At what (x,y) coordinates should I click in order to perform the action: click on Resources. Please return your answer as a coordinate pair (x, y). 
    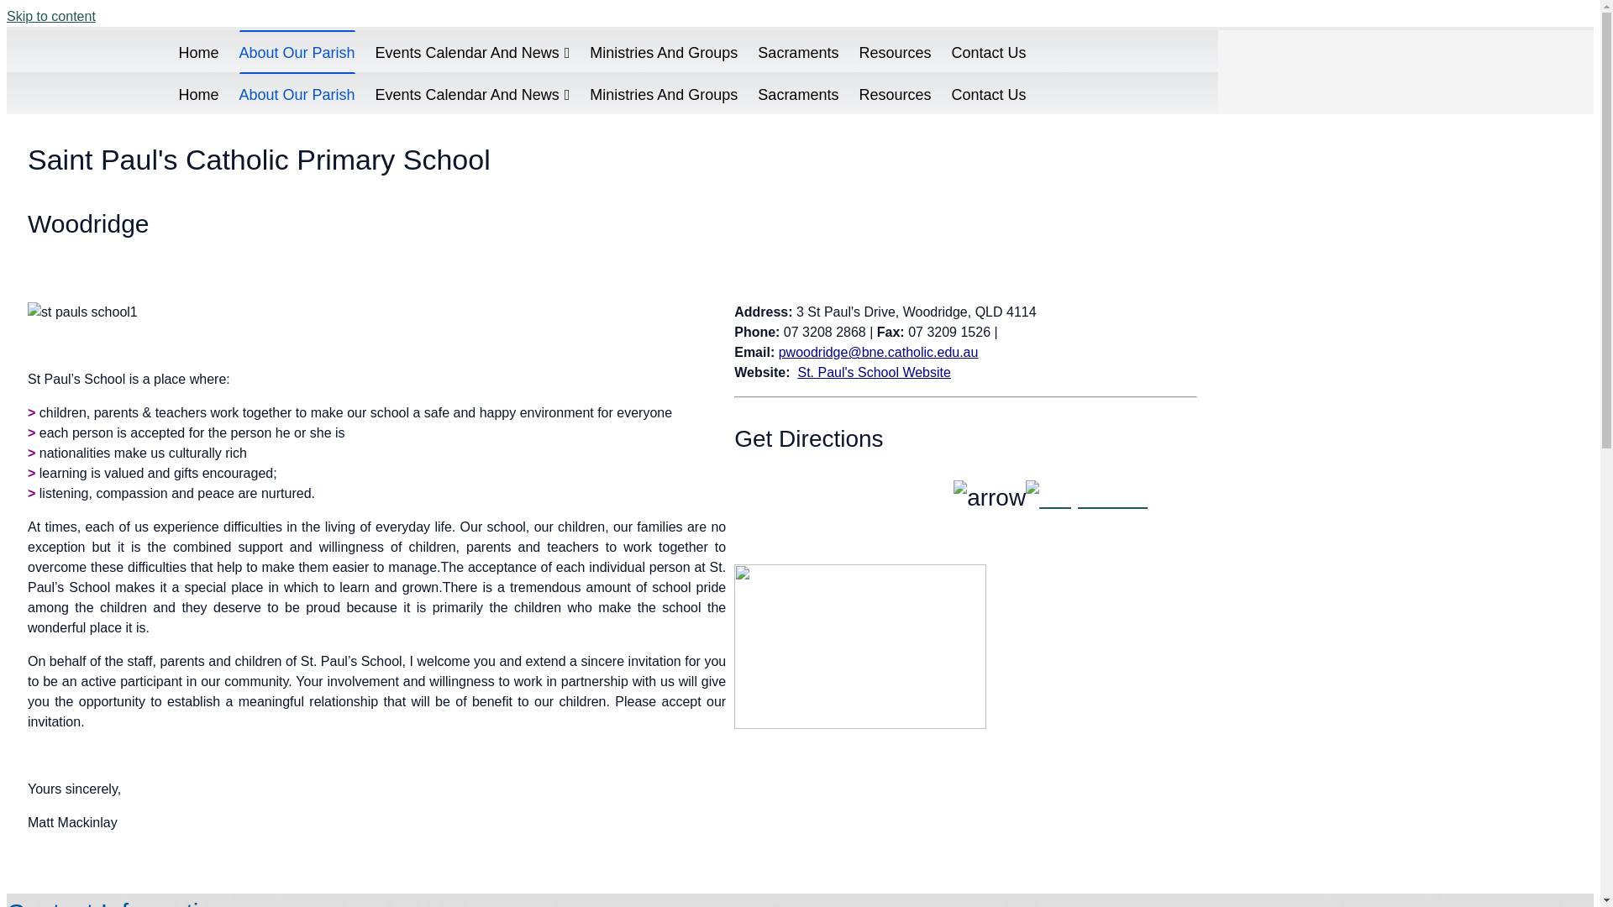
    Looking at the image, I should click on (895, 93).